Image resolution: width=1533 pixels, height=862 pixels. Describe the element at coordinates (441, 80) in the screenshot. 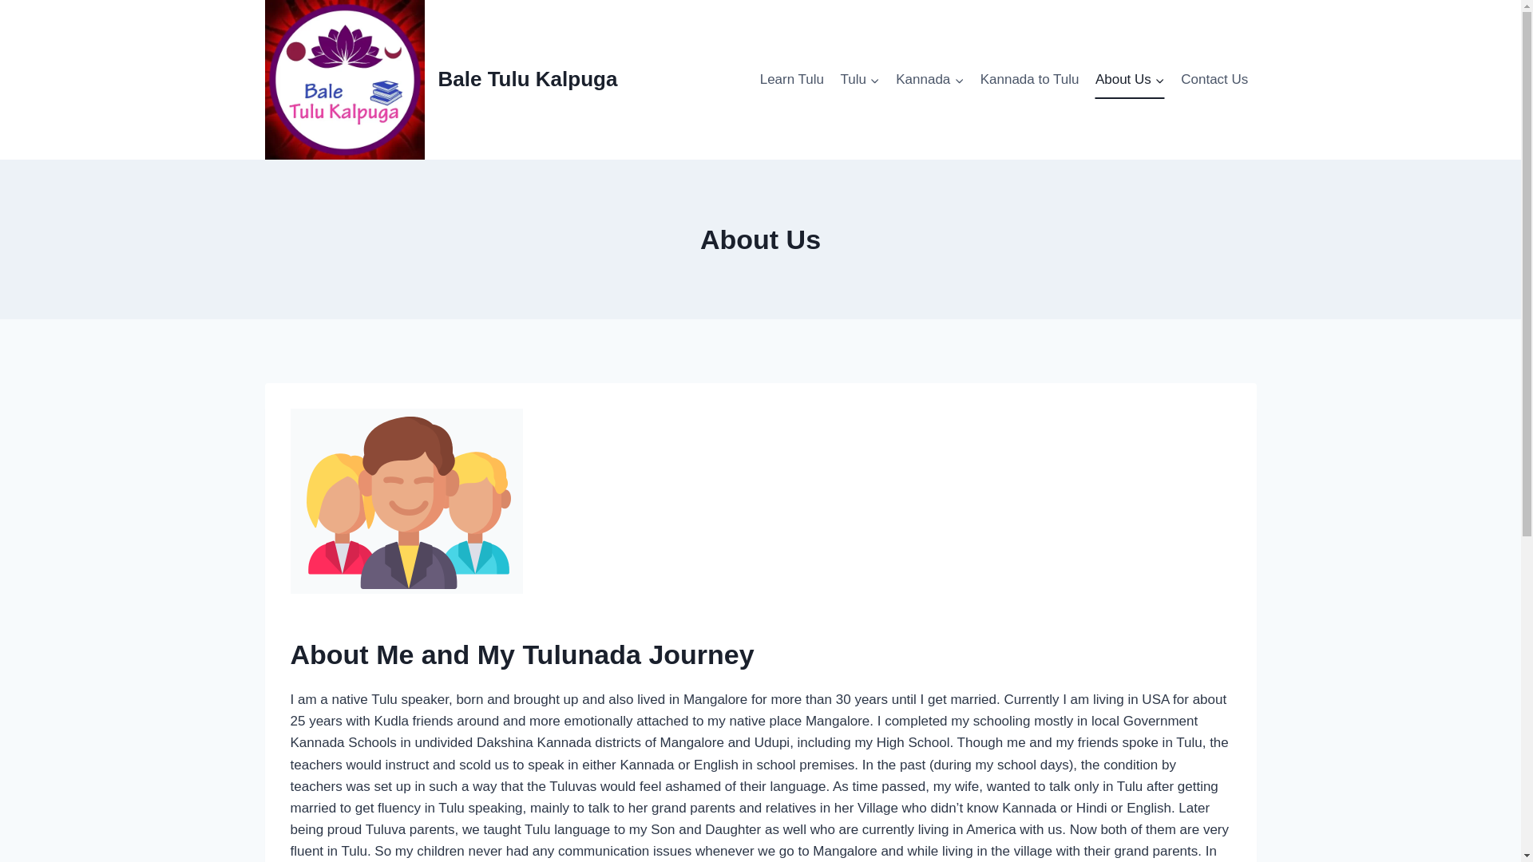

I see `Bale Tulu Kalpuga` at that location.